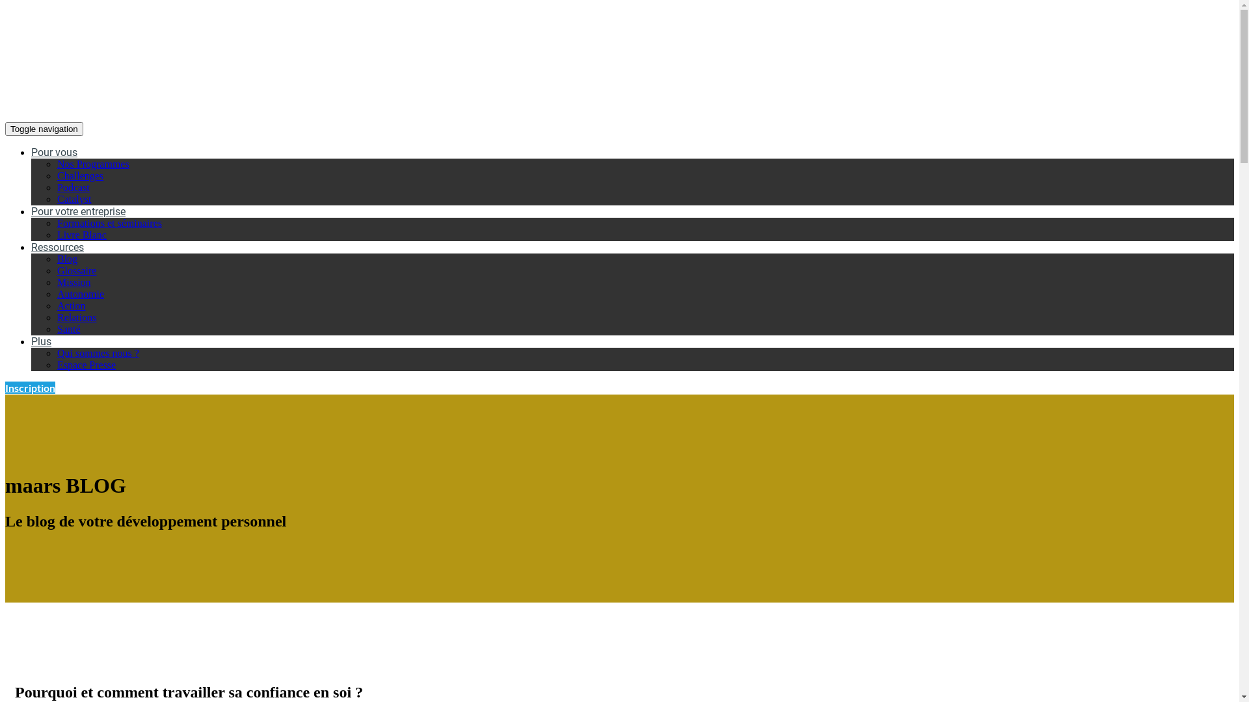  Describe the element at coordinates (94, 164) in the screenshot. I see `Nos Programmes` at that location.